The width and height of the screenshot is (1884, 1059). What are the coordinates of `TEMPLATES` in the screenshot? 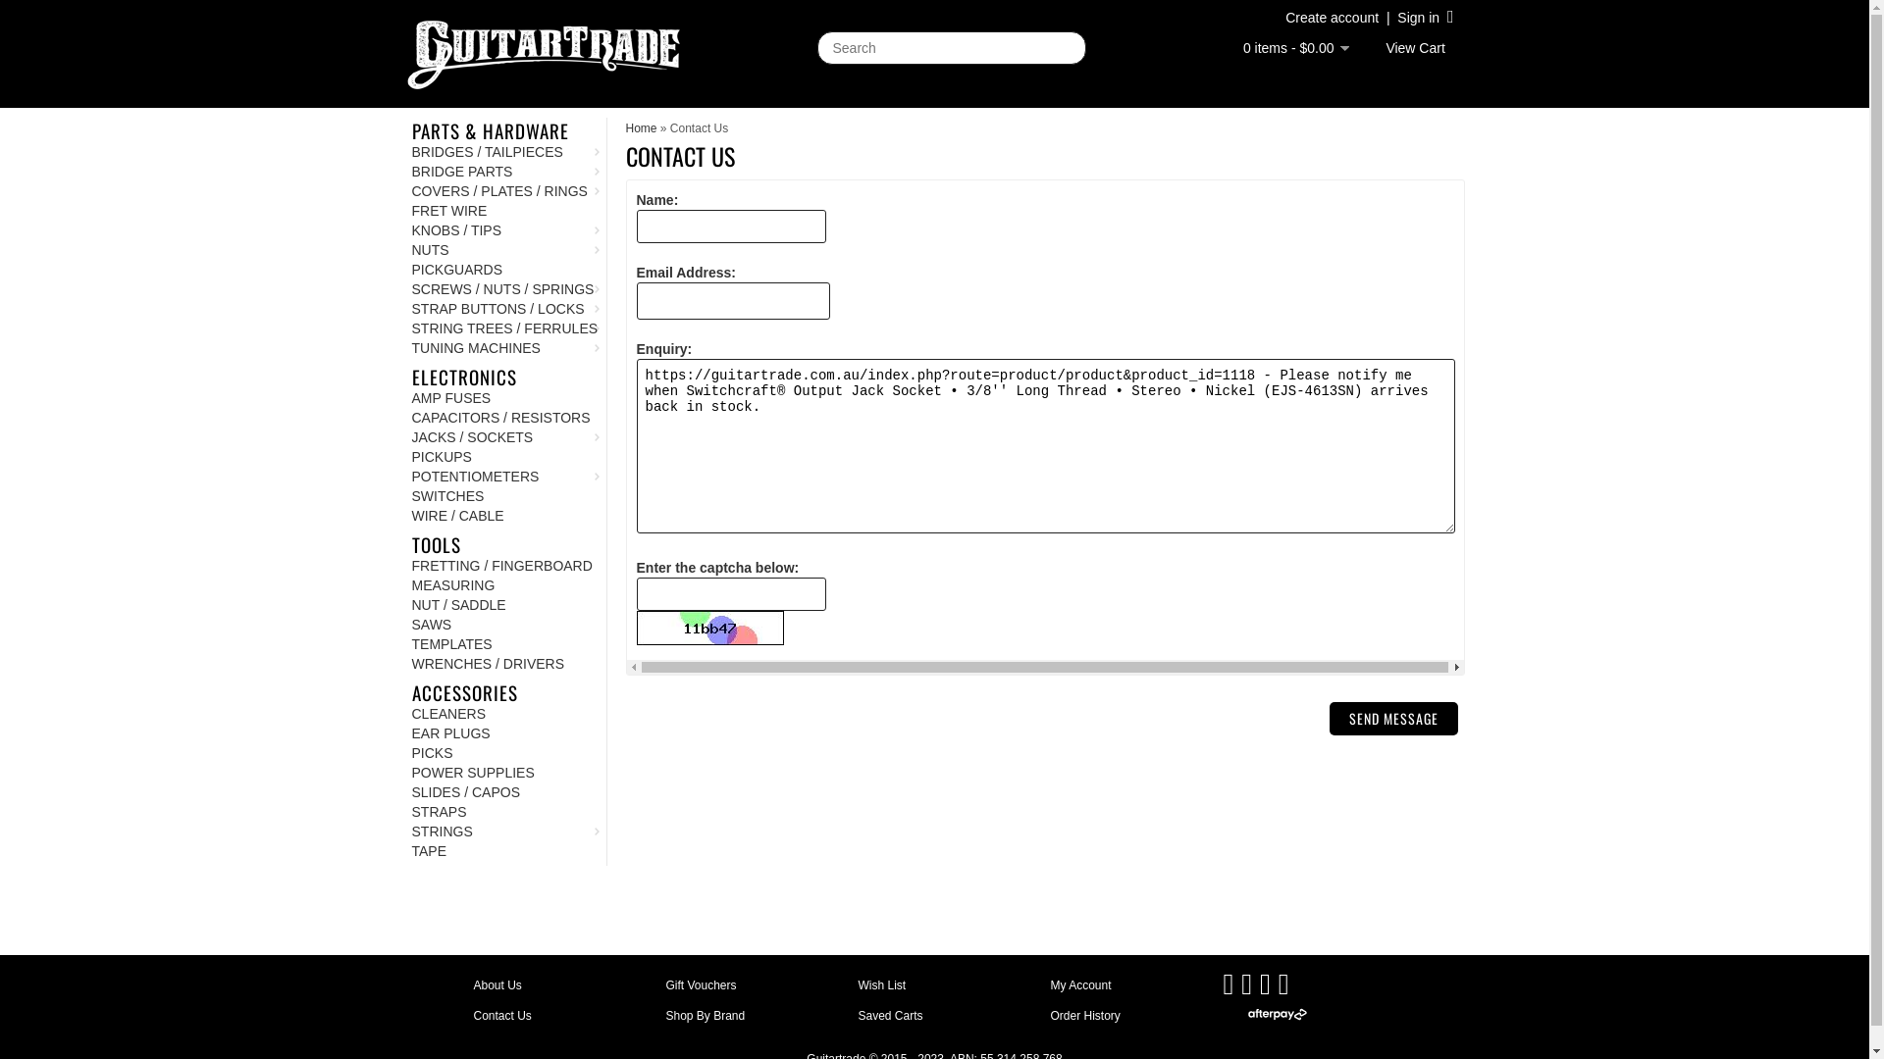 It's located at (504, 644).